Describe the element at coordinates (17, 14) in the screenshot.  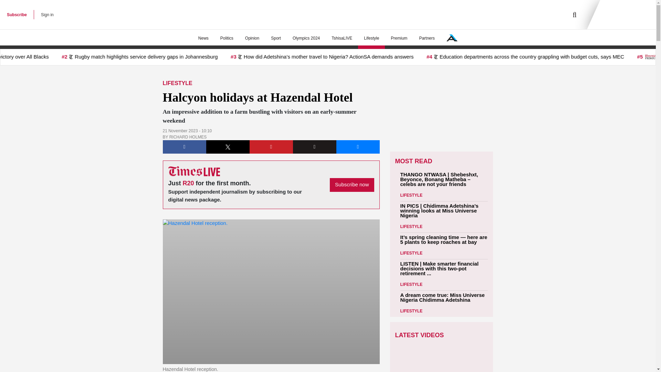
I see `Subscribe` at that location.